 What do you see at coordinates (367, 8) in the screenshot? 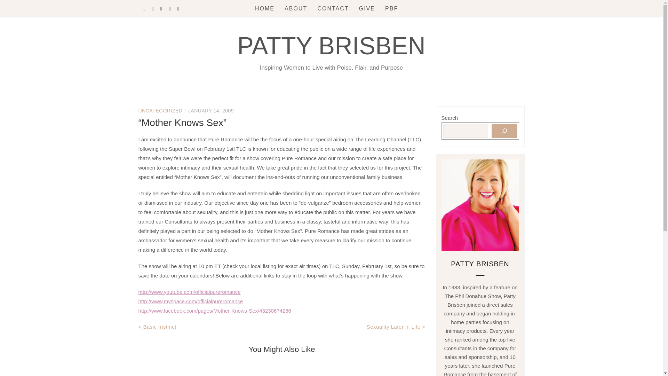
I see `GIVE` at bounding box center [367, 8].